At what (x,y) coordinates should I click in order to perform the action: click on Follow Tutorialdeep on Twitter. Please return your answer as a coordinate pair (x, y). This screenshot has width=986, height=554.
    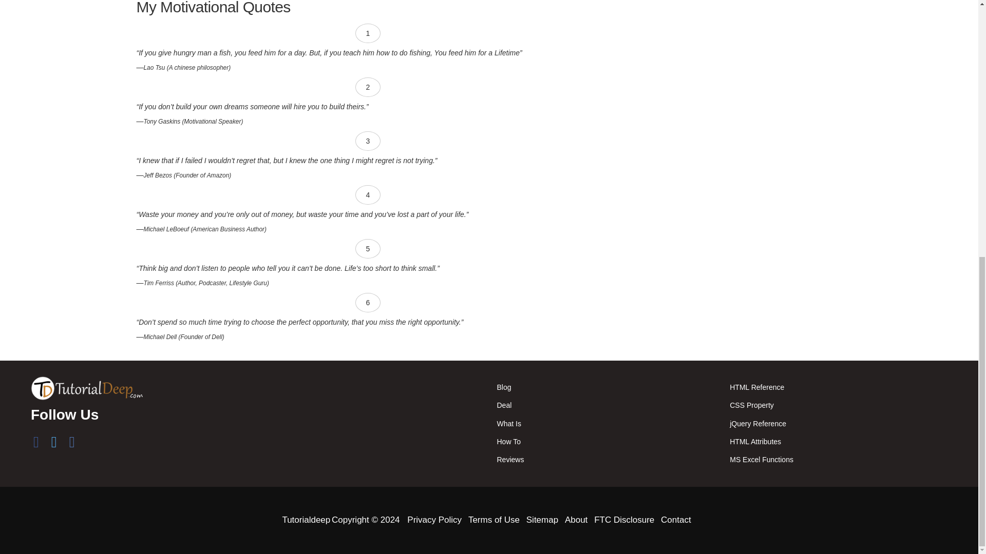
    Looking at the image, I should click on (53, 444).